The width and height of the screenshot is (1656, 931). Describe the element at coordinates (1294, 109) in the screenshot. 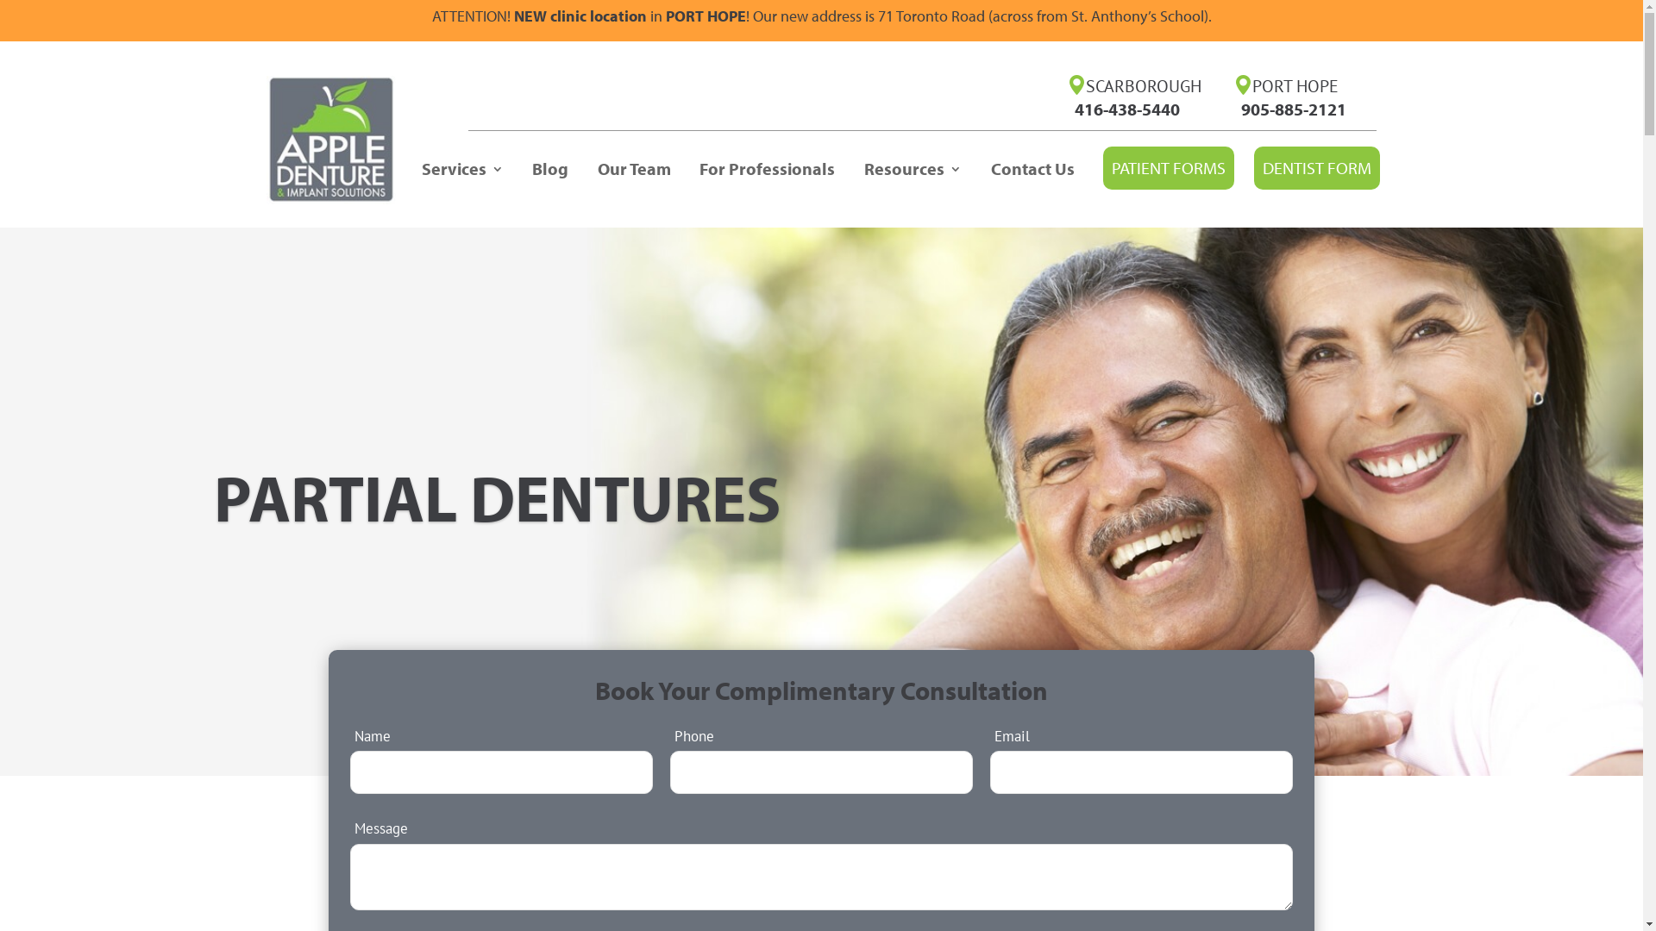

I see `905-885-2121` at that location.